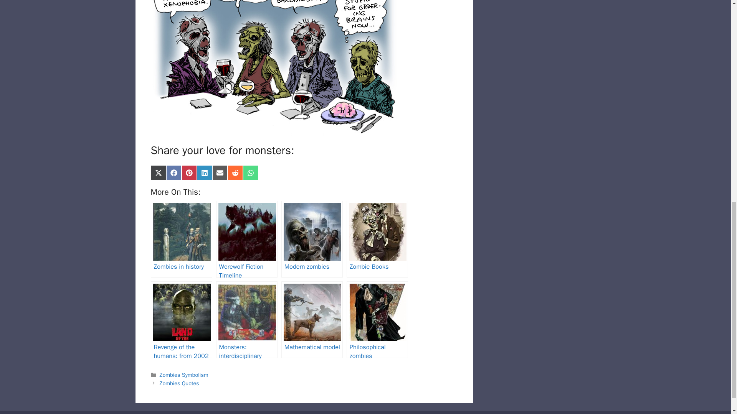 Image resolution: width=737 pixels, height=414 pixels. Describe the element at coordinates (174, 172) in the screenshot. I see `Share on Facebook` at that location.